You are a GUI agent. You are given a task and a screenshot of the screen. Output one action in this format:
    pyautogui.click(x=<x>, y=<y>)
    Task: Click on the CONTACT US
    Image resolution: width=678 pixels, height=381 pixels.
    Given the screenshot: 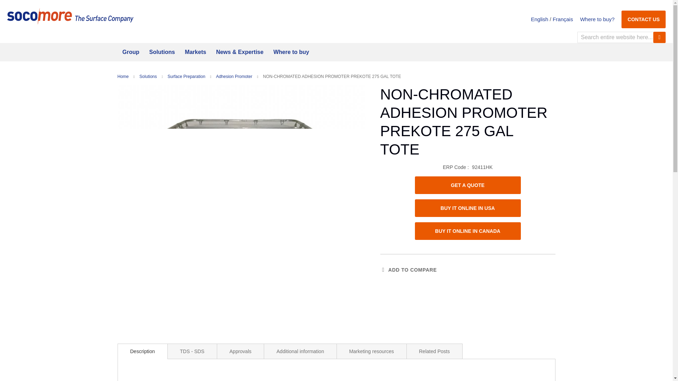 What is the action you would take?
    pyautogui.click(x=643, y=19)
    